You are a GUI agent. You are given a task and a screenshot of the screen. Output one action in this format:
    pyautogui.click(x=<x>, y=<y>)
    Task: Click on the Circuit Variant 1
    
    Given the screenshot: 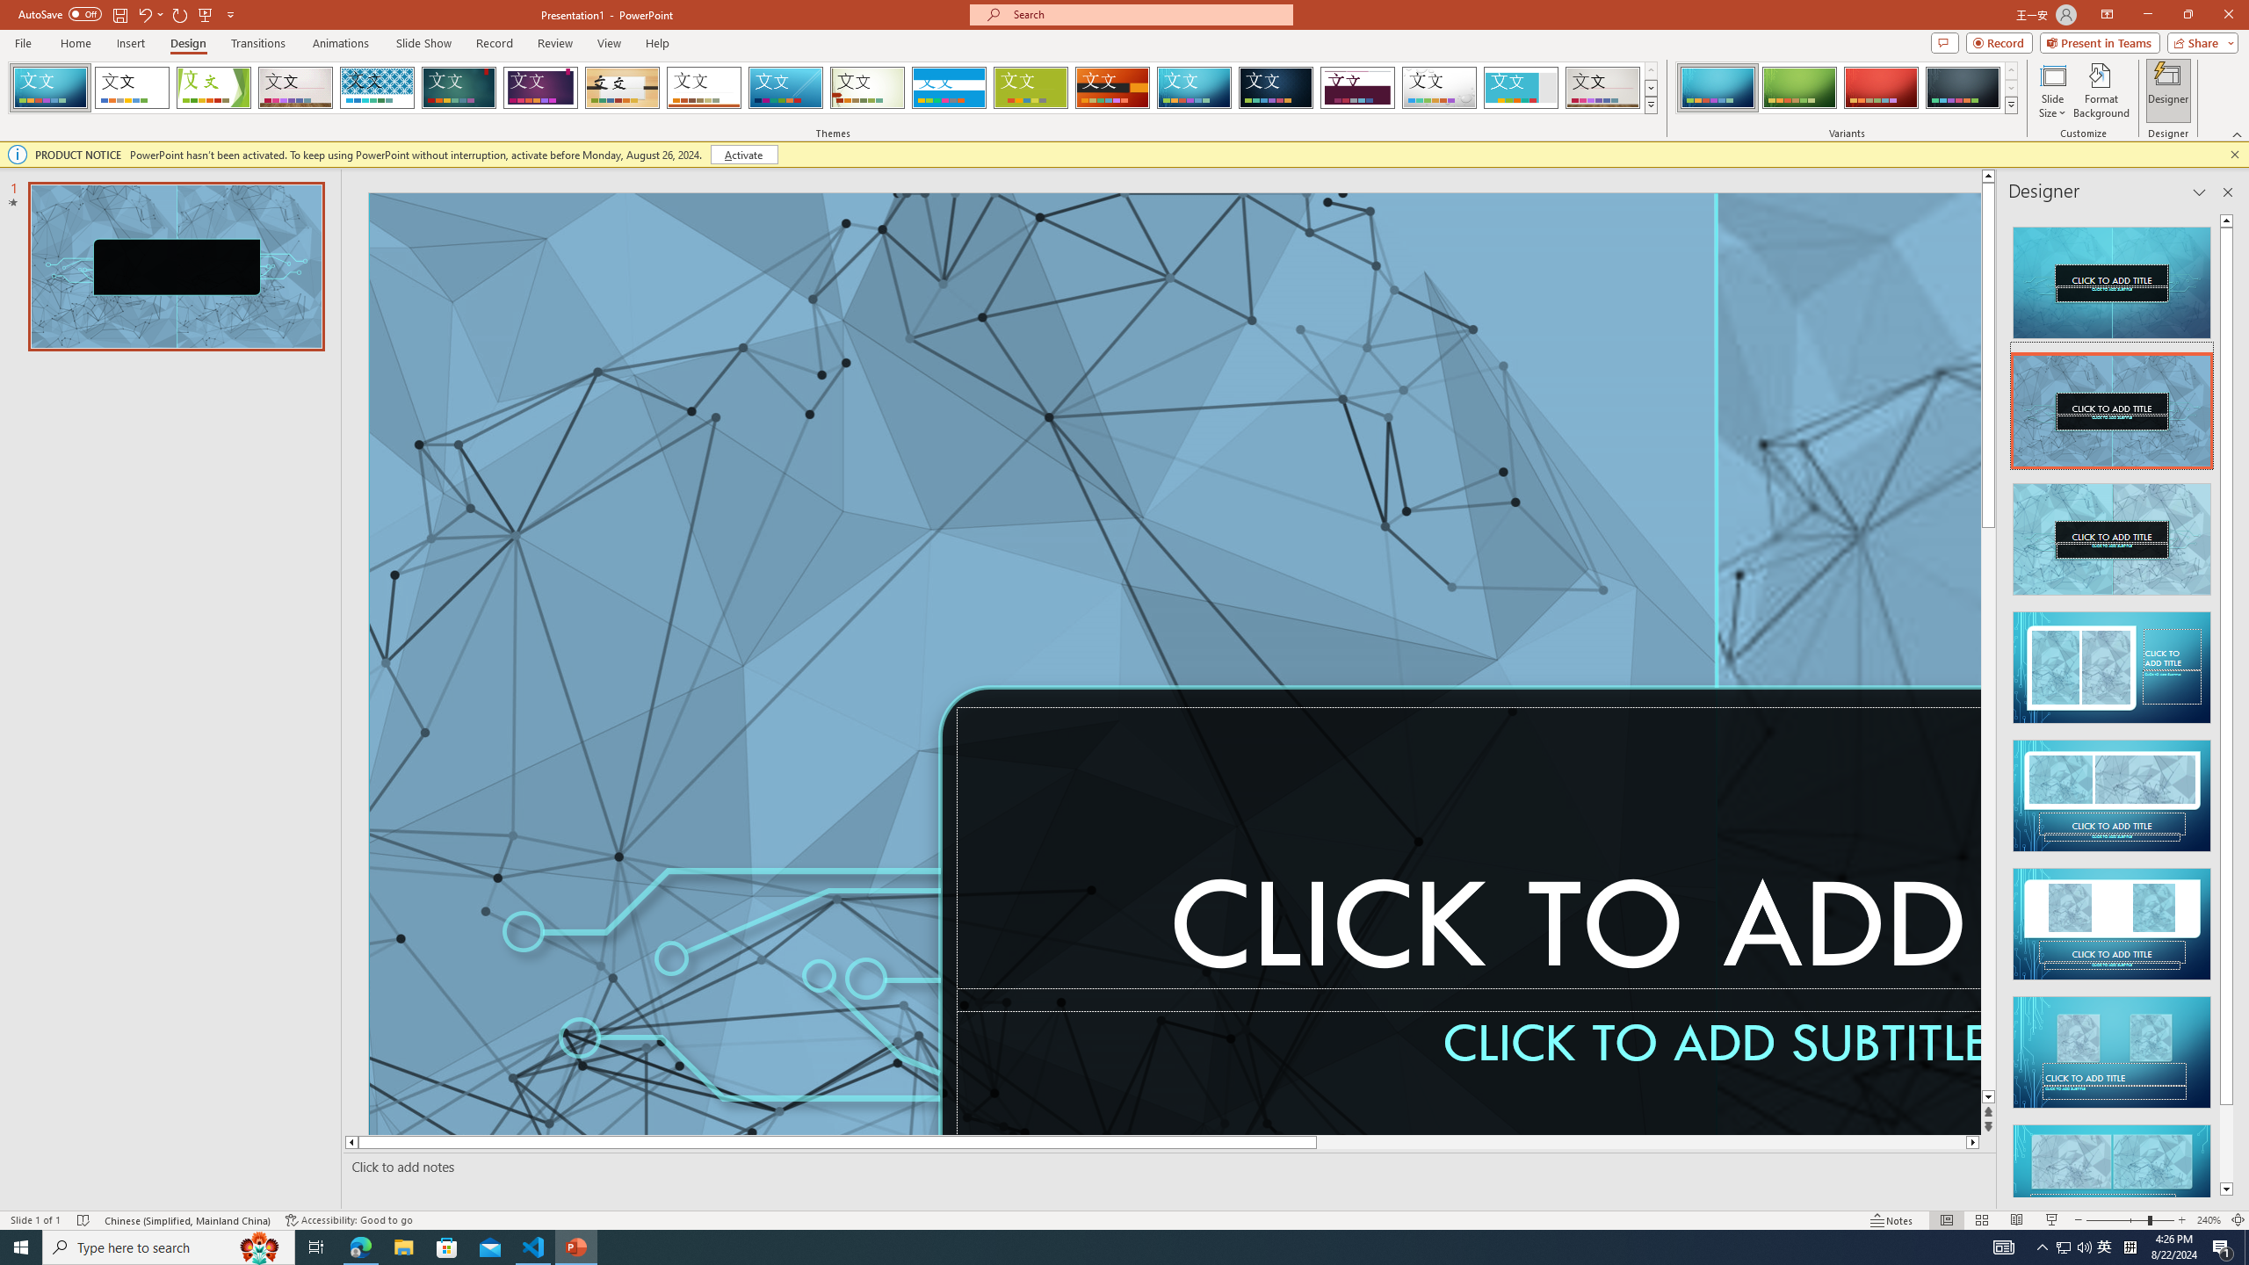 What is the action you would take?
    pyautogui.click(x=1717, y=88)
    